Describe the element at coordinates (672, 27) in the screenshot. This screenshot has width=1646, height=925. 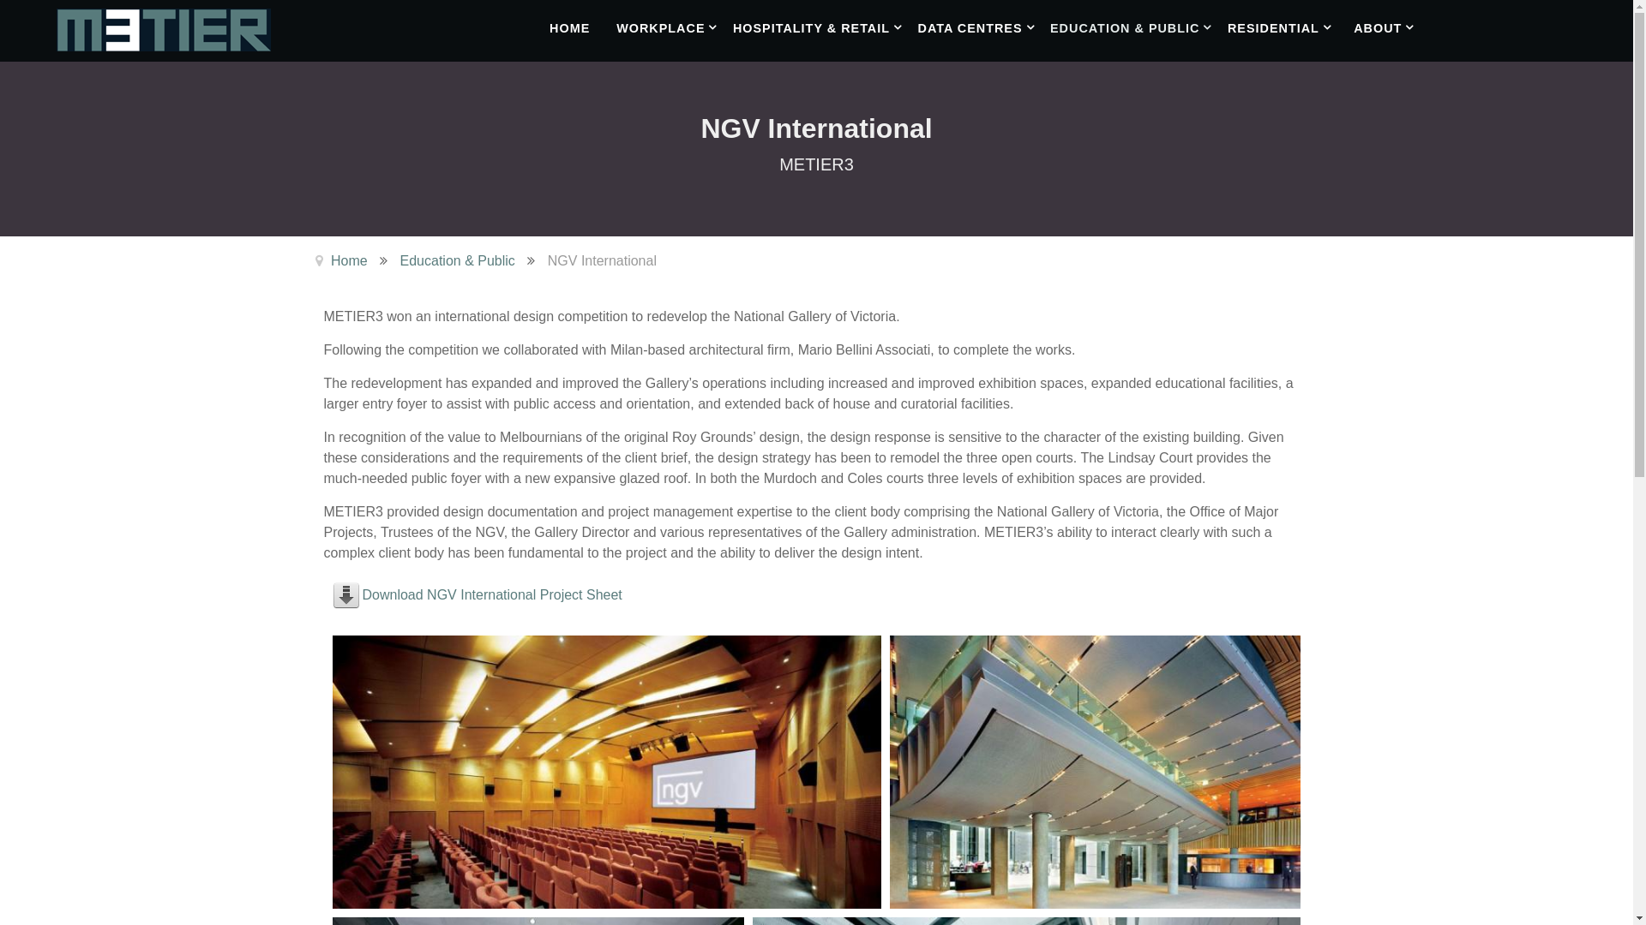
I see `WORKPLACE` at that location.